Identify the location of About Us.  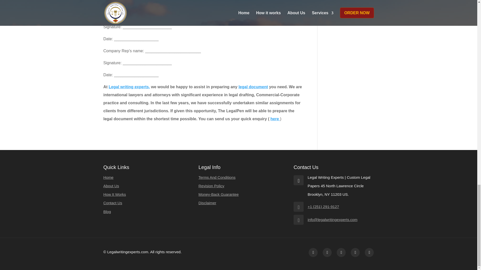
(111, 186).